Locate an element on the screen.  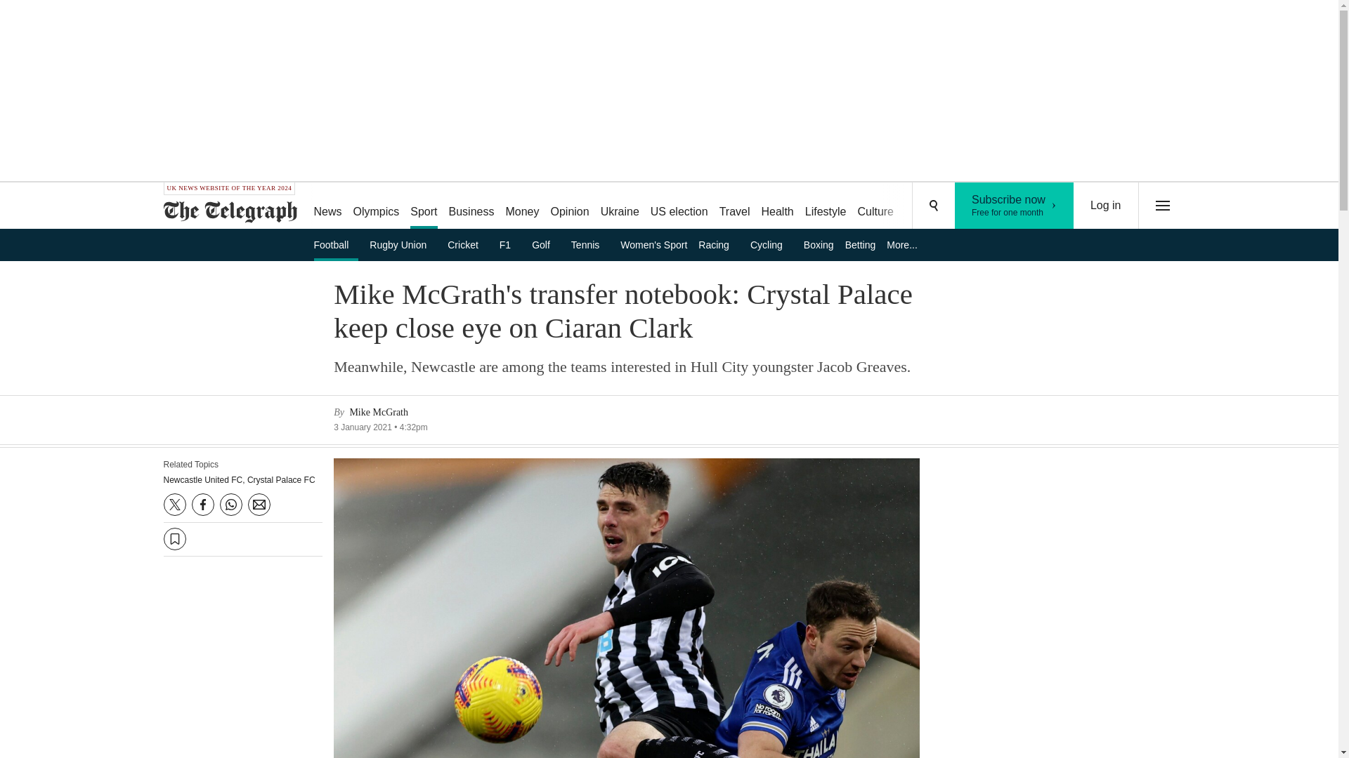
Money is located at coordinates (521, 206).